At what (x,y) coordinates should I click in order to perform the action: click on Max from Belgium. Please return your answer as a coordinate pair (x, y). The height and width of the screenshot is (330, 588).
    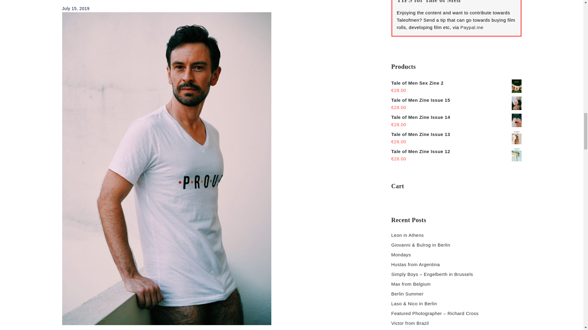
    Looking at the image, I should click on (411, 284).